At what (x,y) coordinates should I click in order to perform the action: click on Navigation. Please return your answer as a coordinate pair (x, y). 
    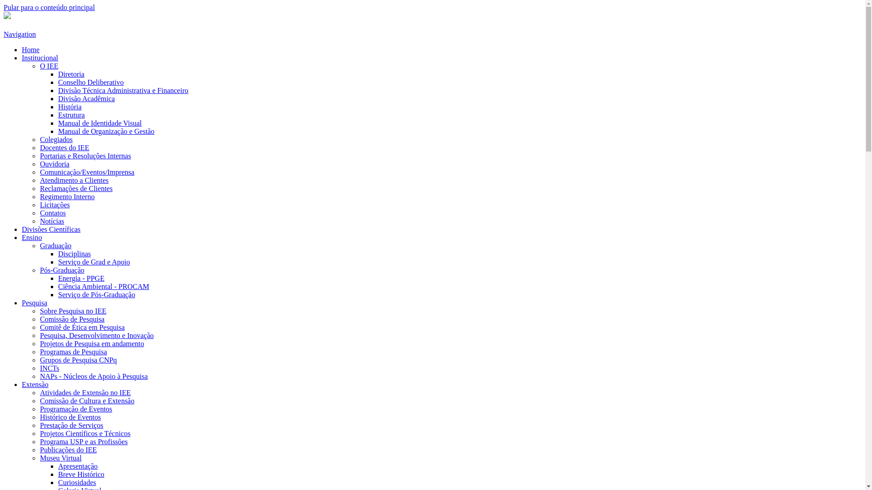
    Looking at the image, I should click on (20, 34).